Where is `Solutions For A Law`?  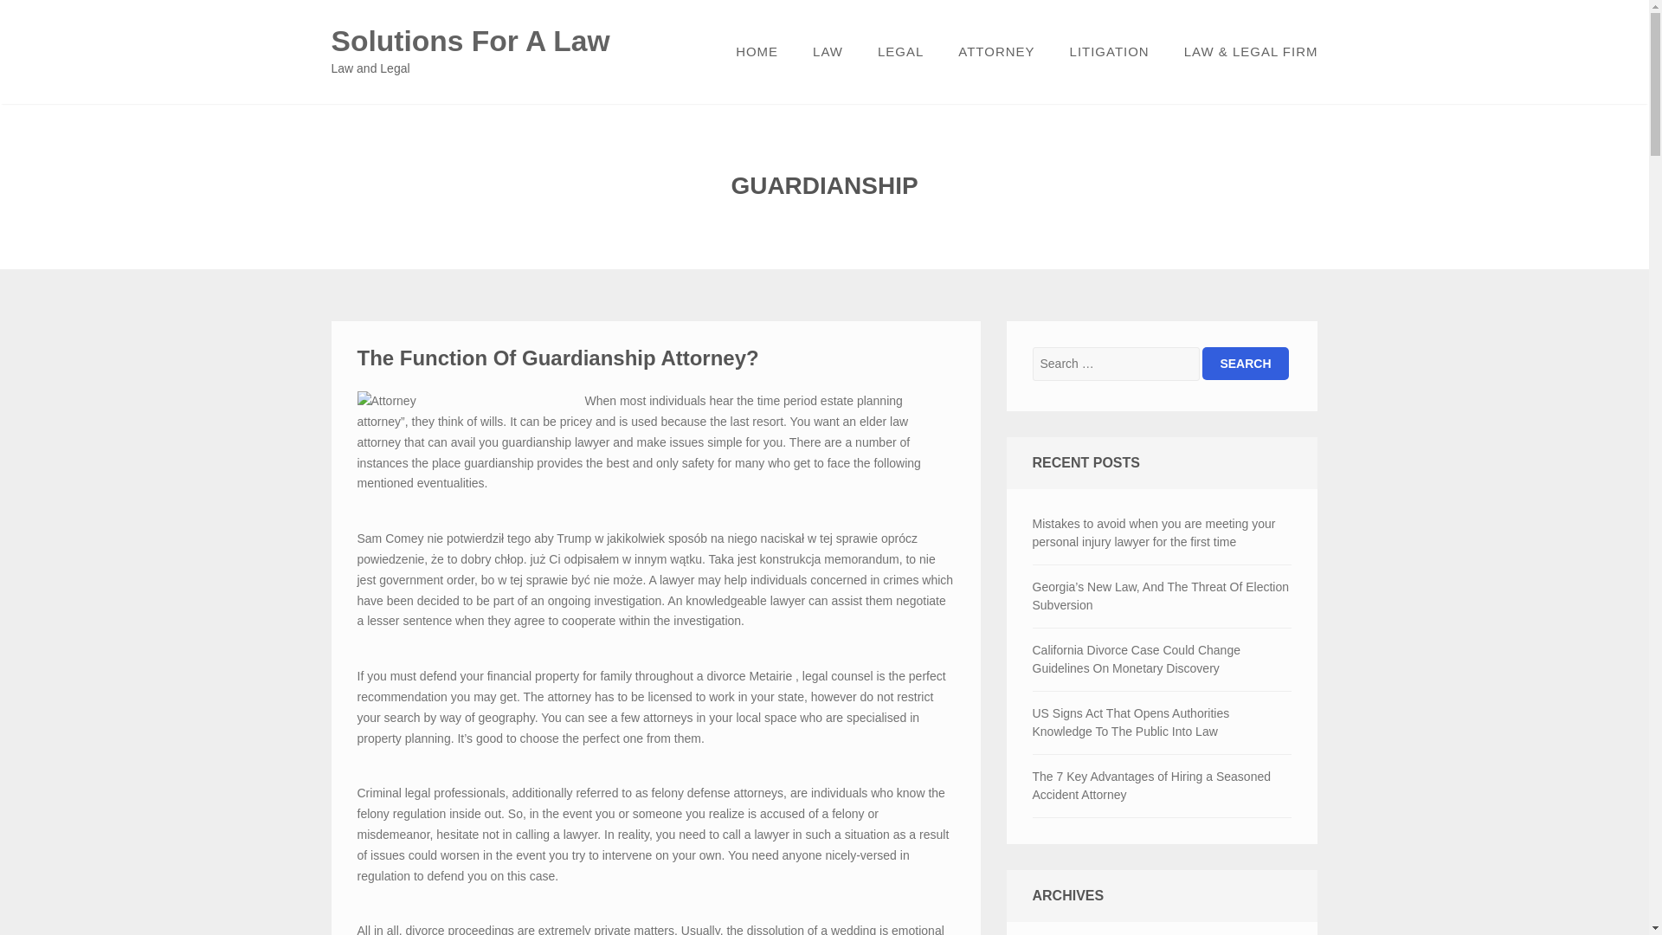 Solutions For A Law is located at coordinates (470, 41).